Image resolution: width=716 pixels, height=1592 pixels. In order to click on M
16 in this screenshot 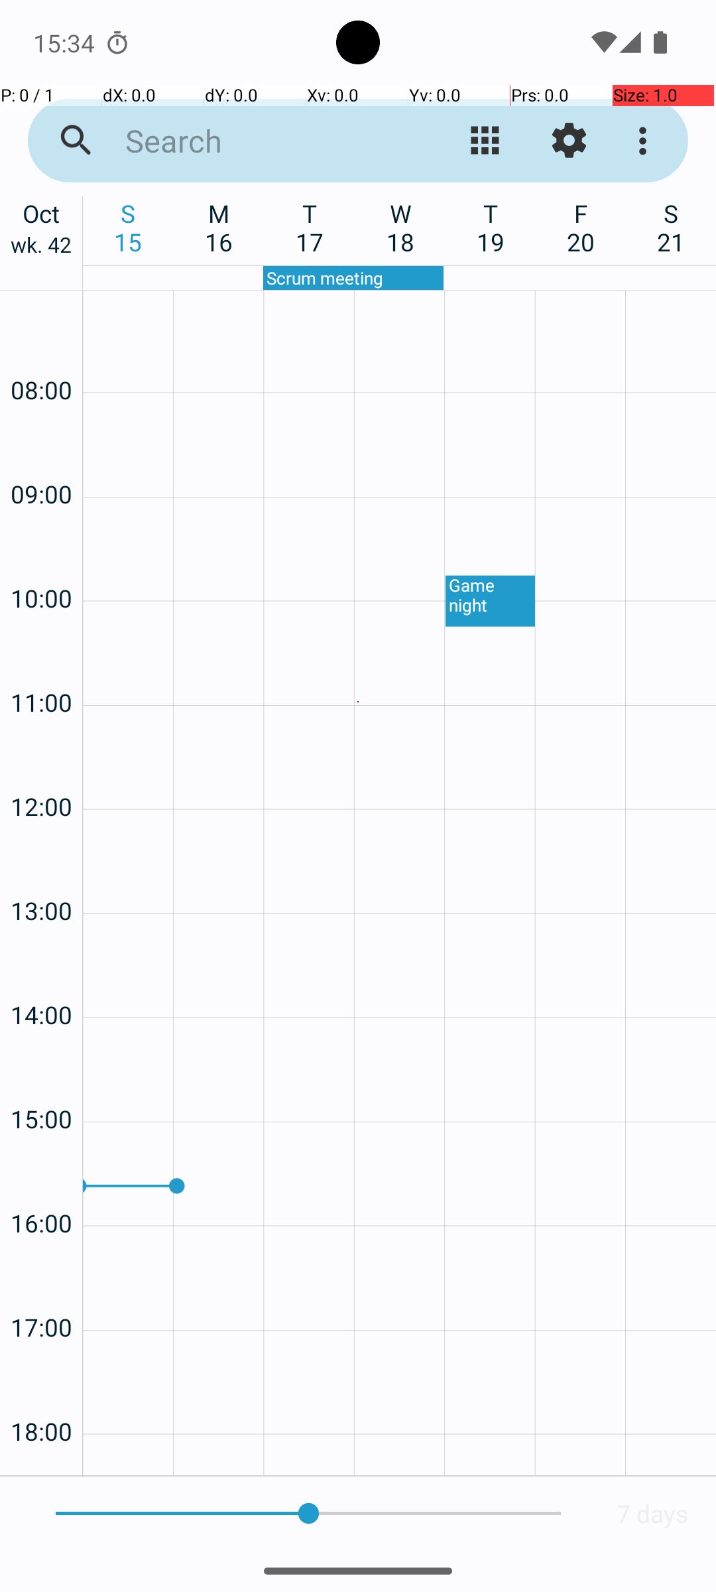, I will do `click(219, 228)`.